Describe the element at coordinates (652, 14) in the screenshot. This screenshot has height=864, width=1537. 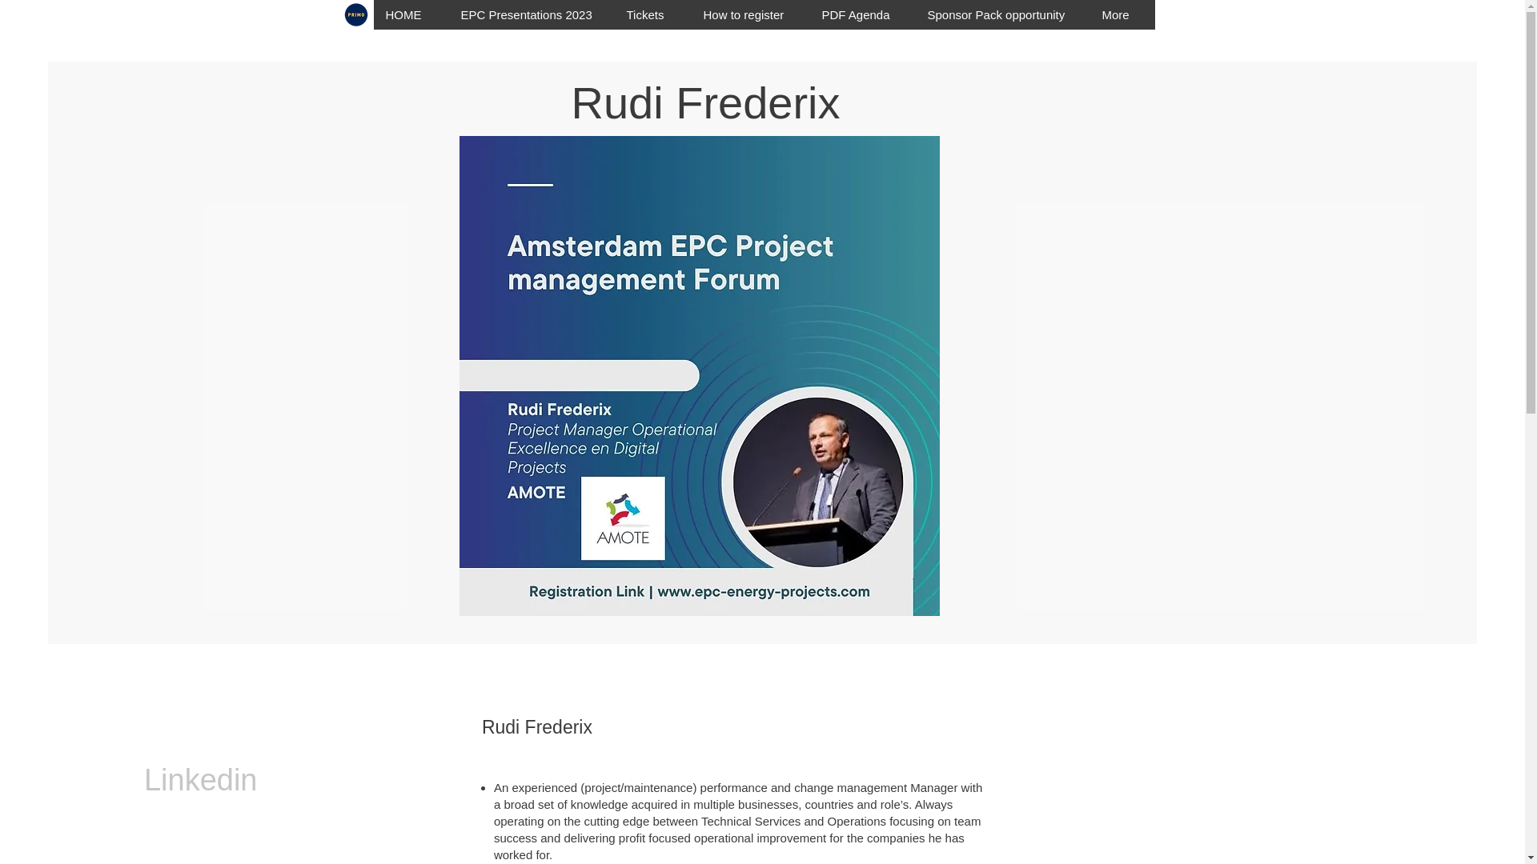
I see `Tickets` at that location.